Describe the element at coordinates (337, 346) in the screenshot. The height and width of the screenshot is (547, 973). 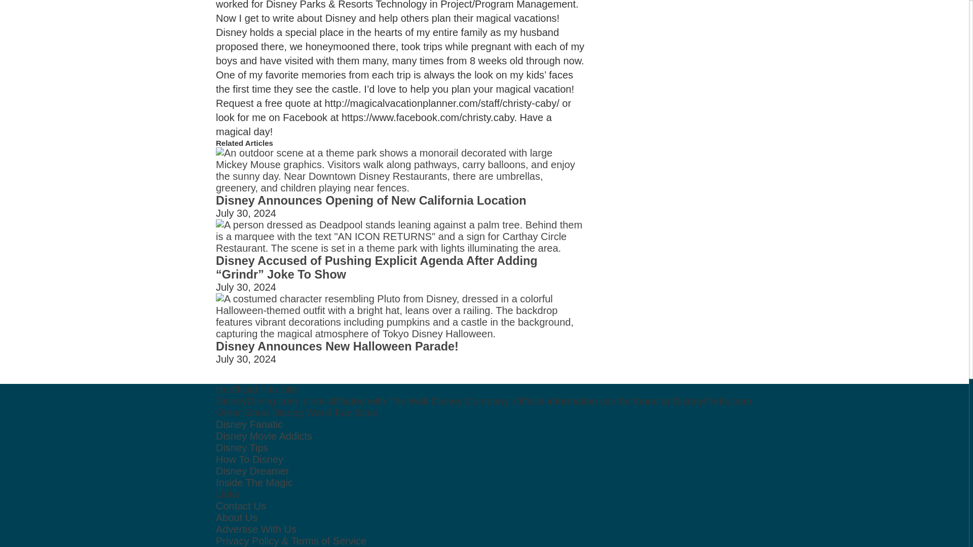
I see `Disney Announces New Halloween Parade!` at that location.